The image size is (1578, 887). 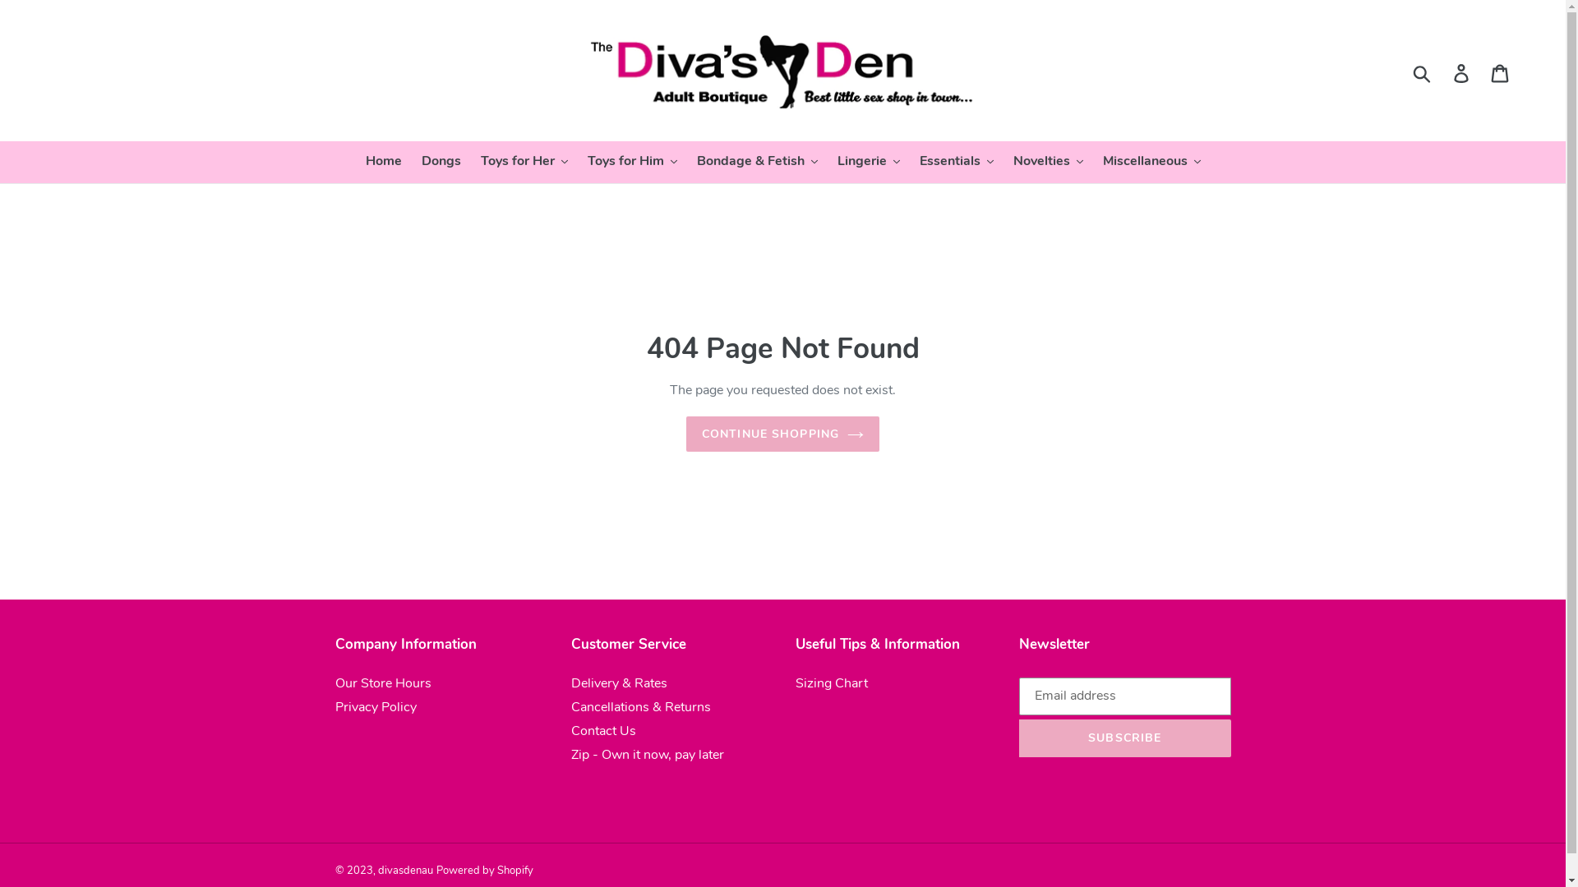 I want to click on CONTINUE SHOPPING, so click(x=782, y=434).